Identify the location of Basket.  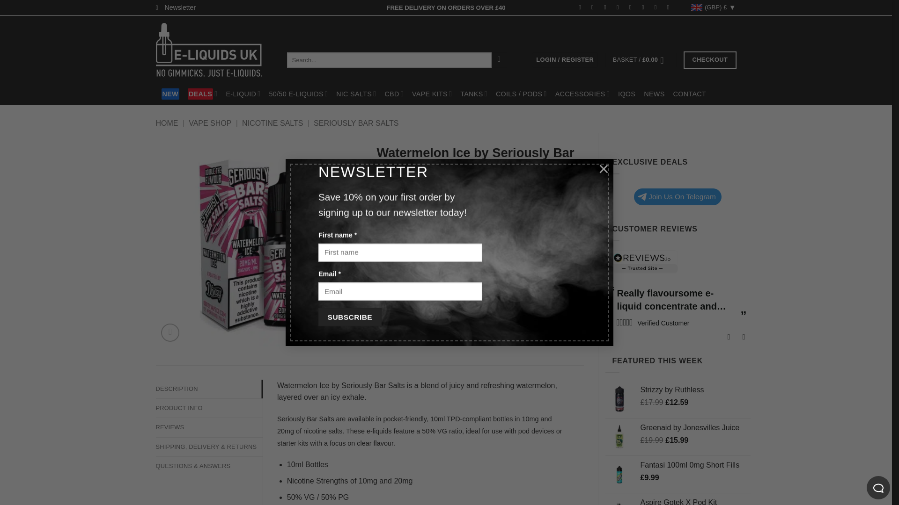
(641, 60).